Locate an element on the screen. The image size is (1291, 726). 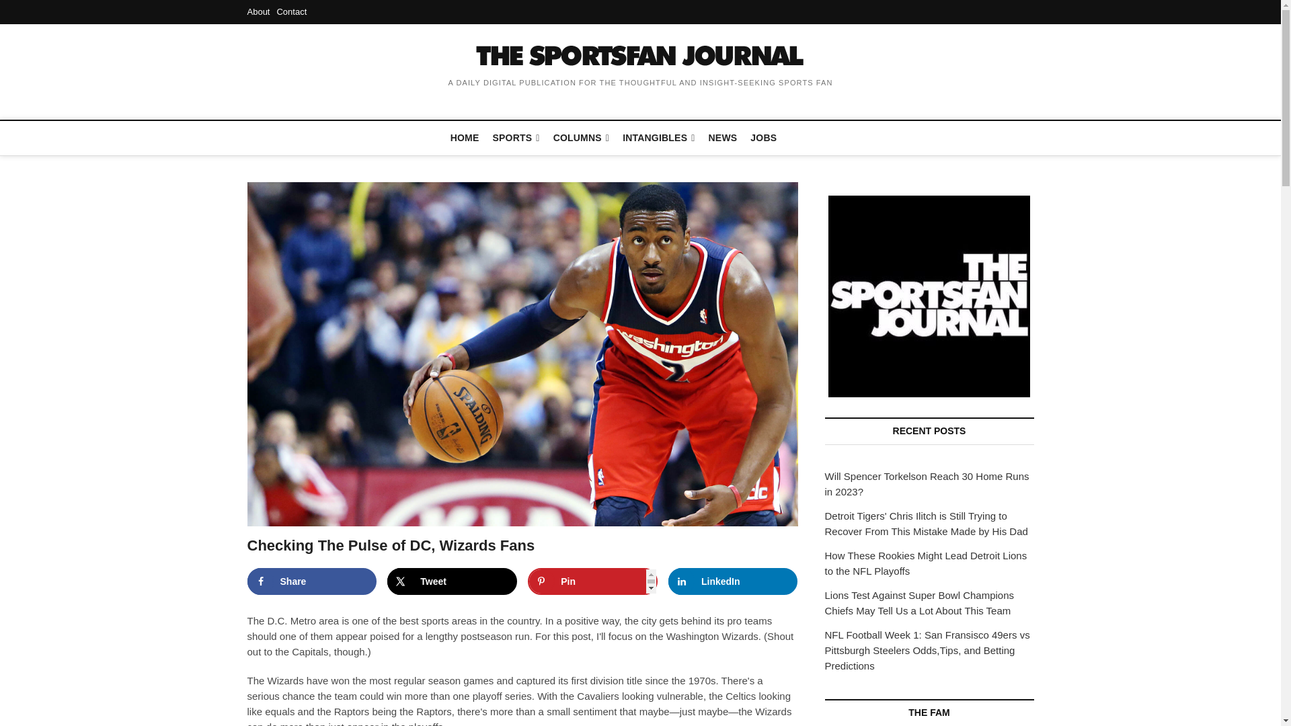
About is located at coordinates (258, 11).